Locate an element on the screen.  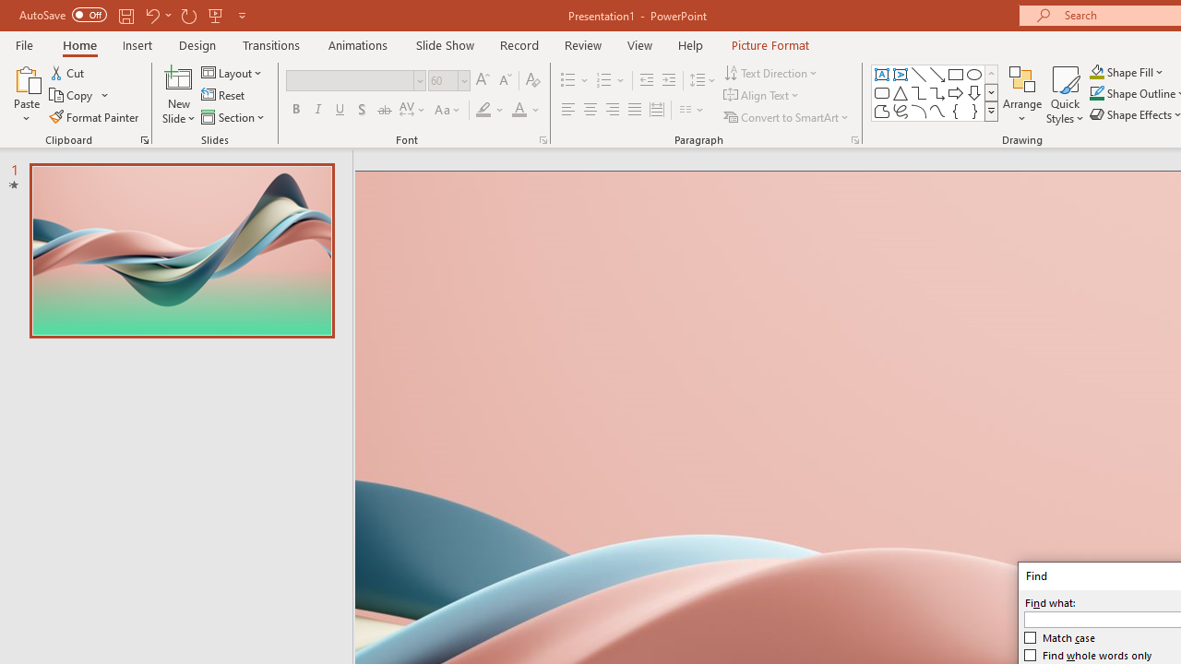
Isosceles Triangle is located at coordinates (901, 92).